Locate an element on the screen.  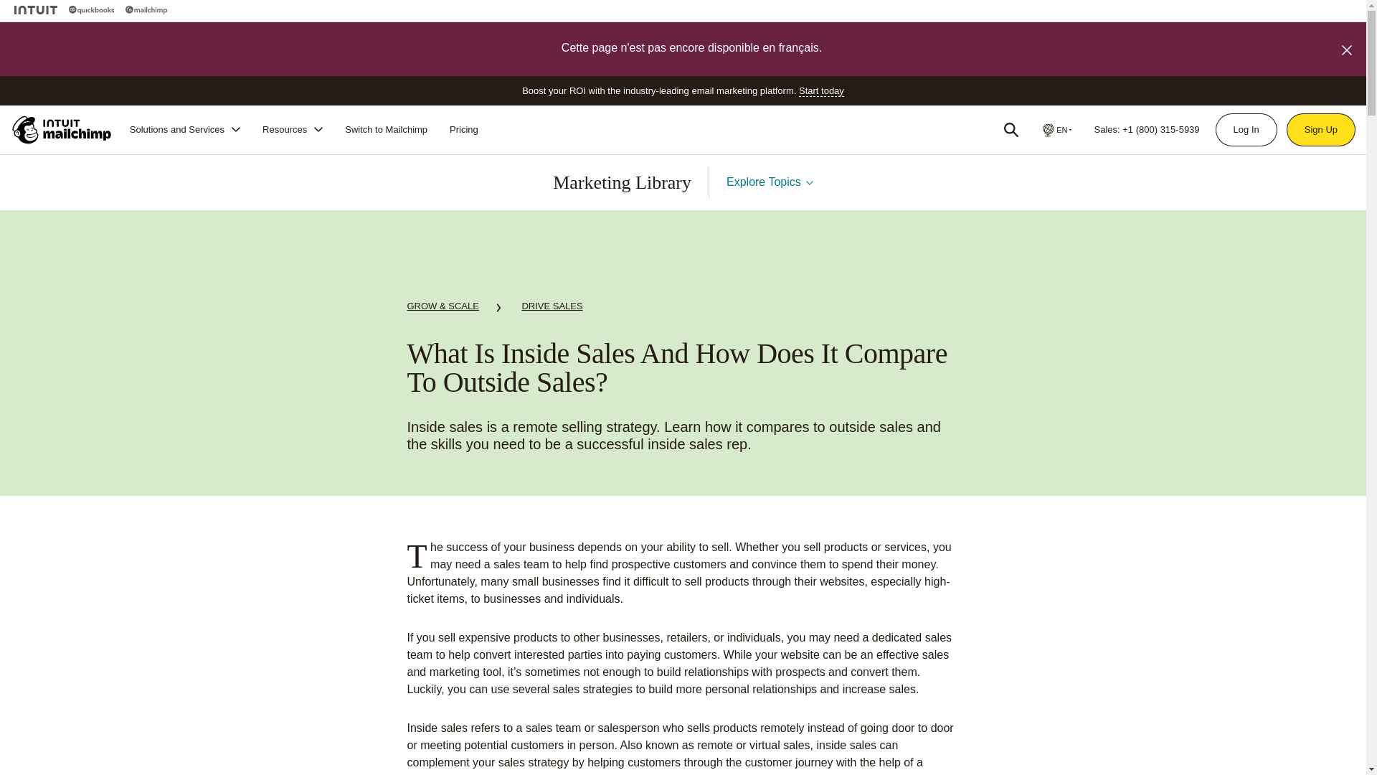
Sign Up is located at coordinates (1321, 129).